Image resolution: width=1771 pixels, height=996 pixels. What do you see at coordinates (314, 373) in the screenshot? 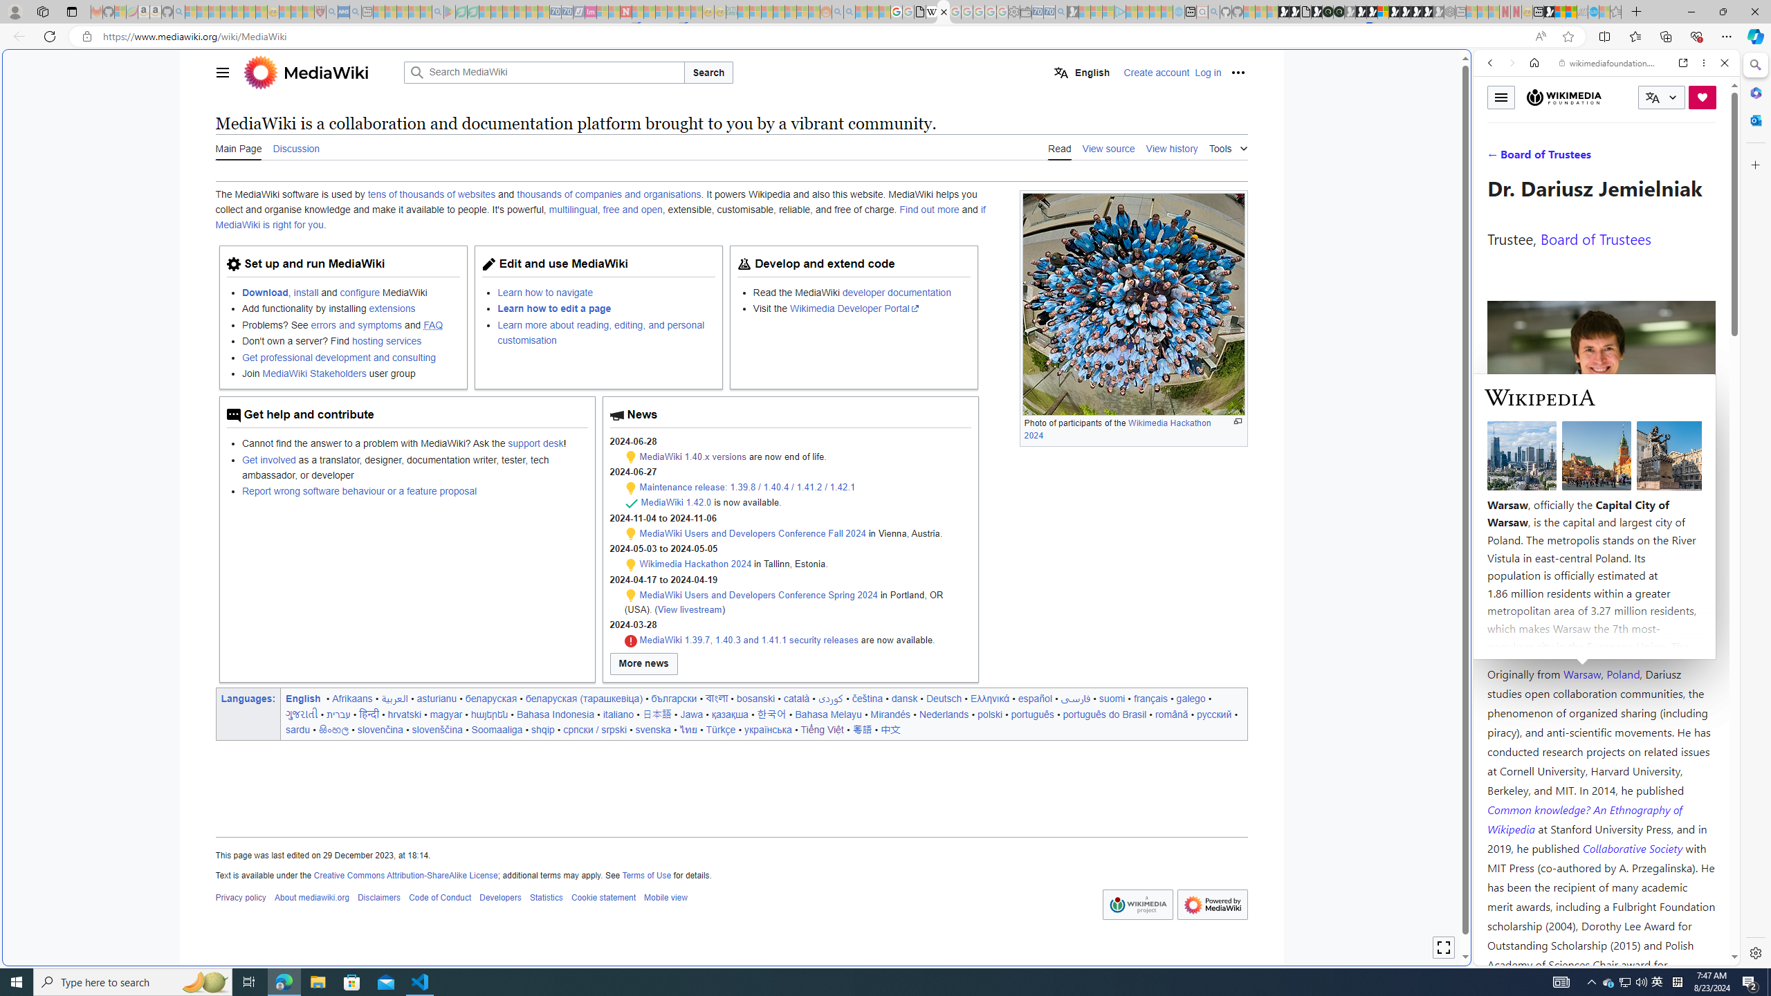
I see `MediaWiki Stakeholders` at bounding box center [314, 373].